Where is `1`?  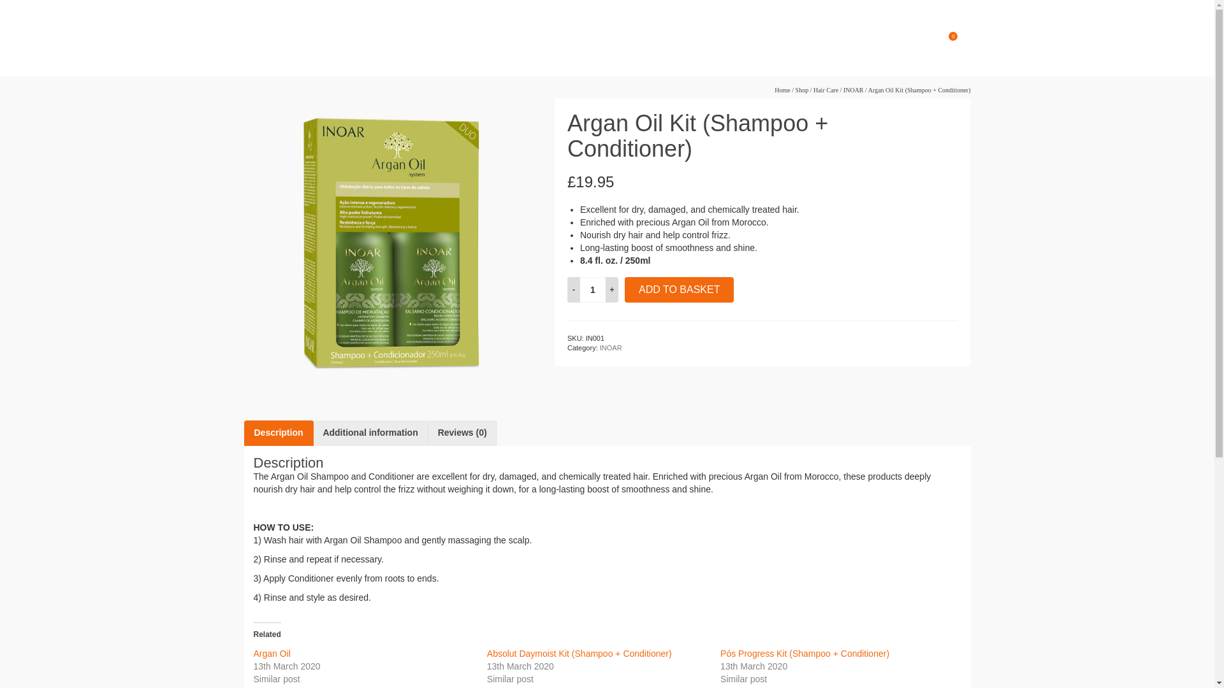 1 is located at coordinates (593, 290).